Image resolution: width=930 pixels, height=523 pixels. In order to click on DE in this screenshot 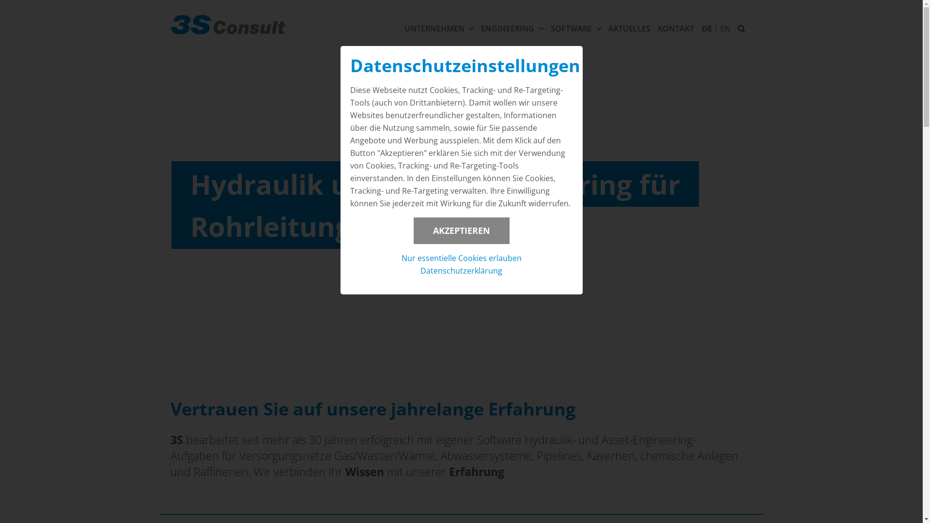, I will do `click(709, 29)`.